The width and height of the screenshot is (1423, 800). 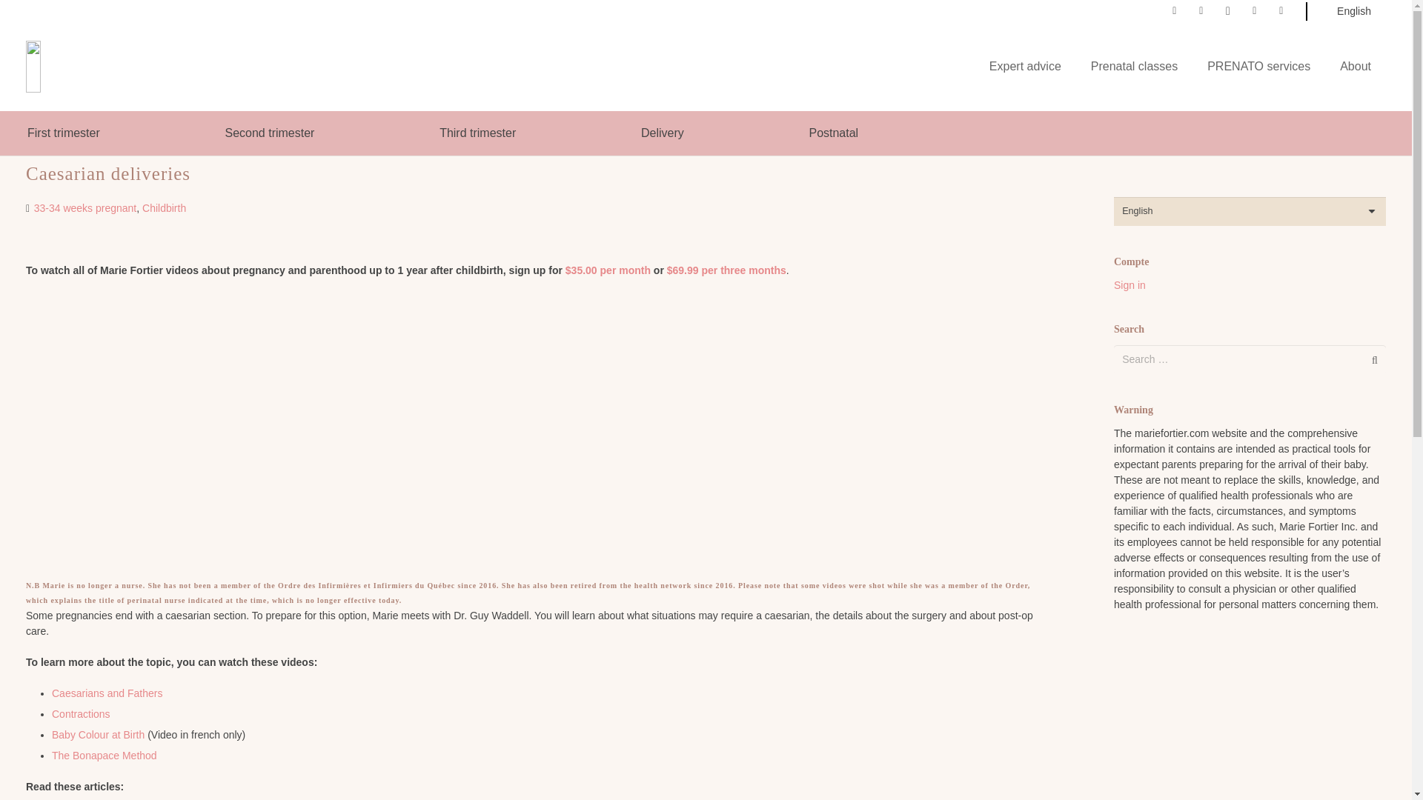 I want to click on Instagram, so click(x=1227, y=11).